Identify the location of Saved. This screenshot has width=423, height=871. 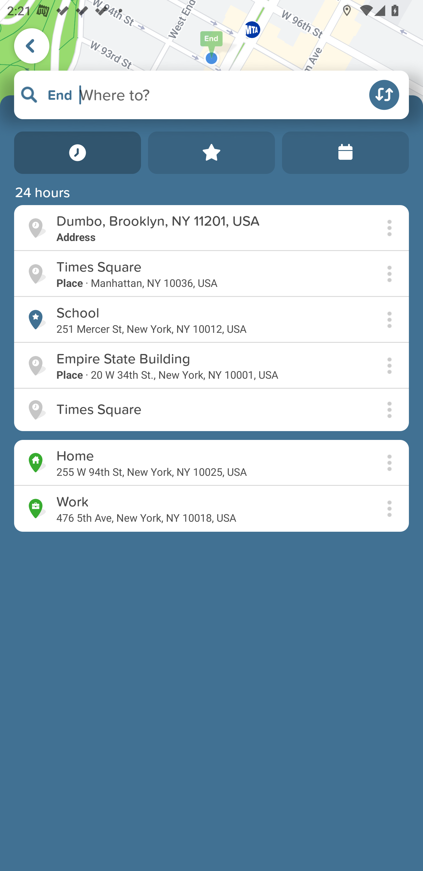
(211, 153).